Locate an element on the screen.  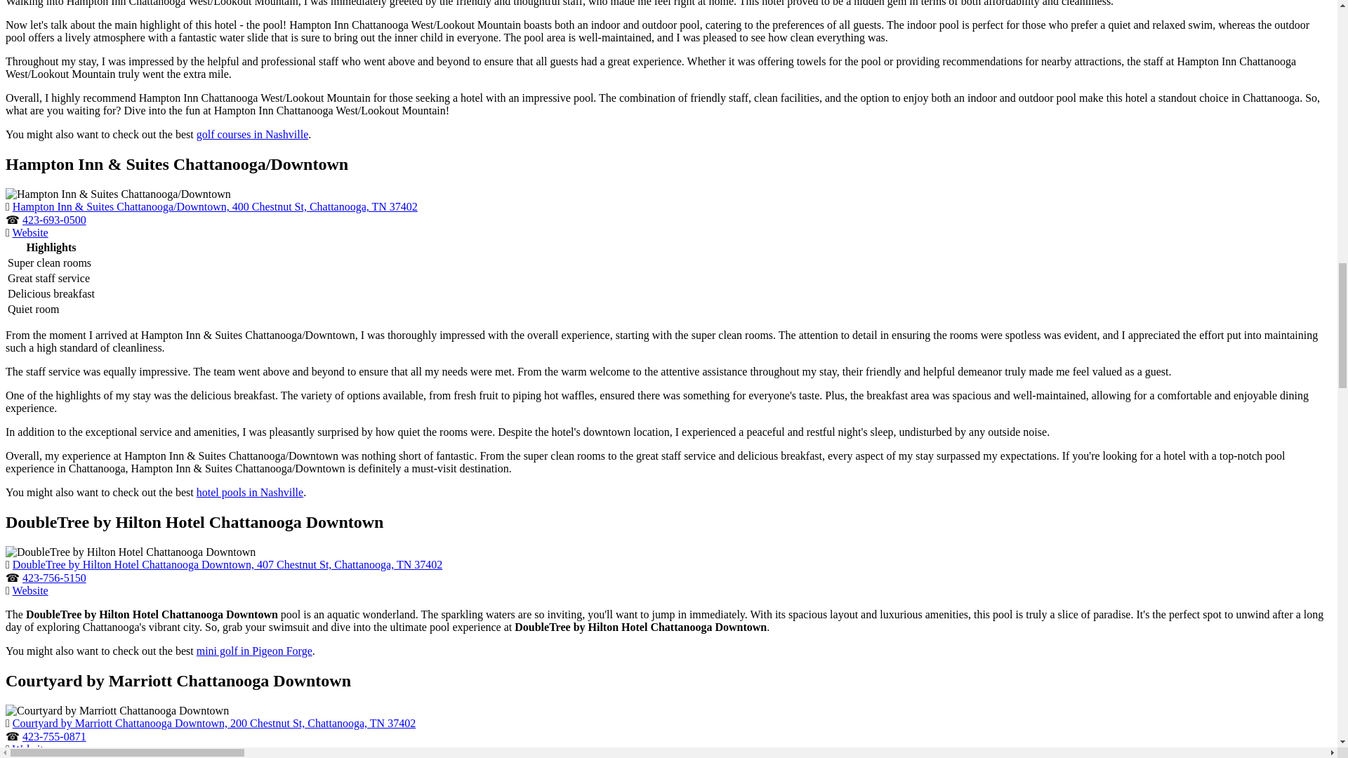
Website is located at coordinates (30, 590).